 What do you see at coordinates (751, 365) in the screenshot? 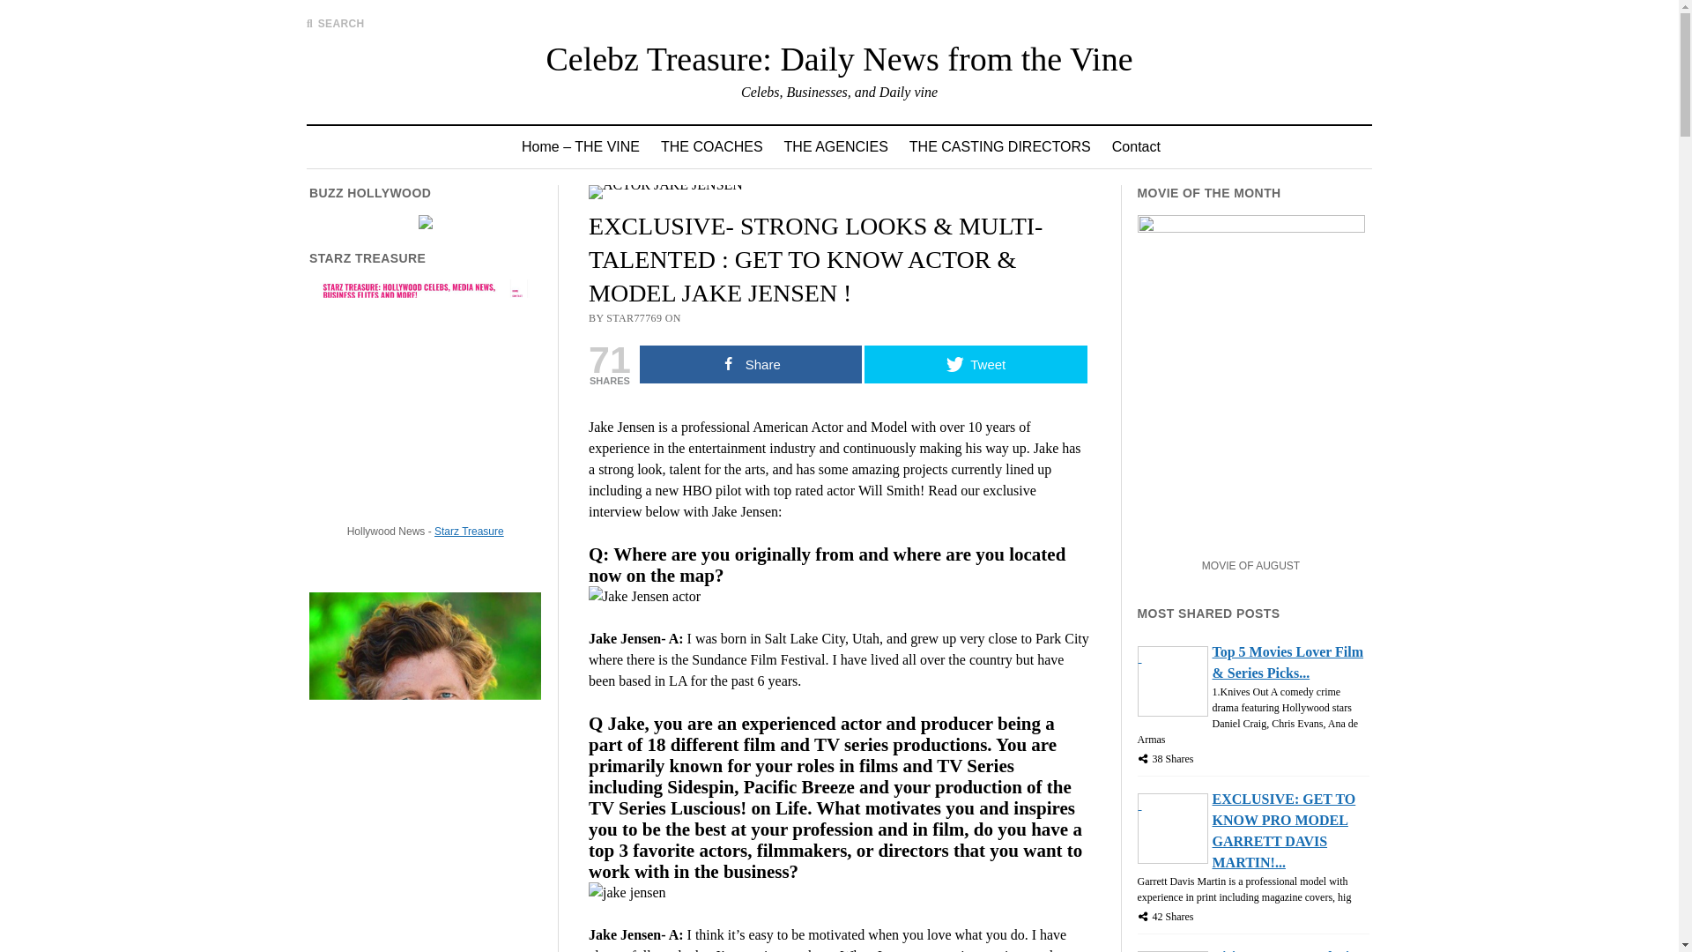
I see `Share` at bounding box center [751, 365].